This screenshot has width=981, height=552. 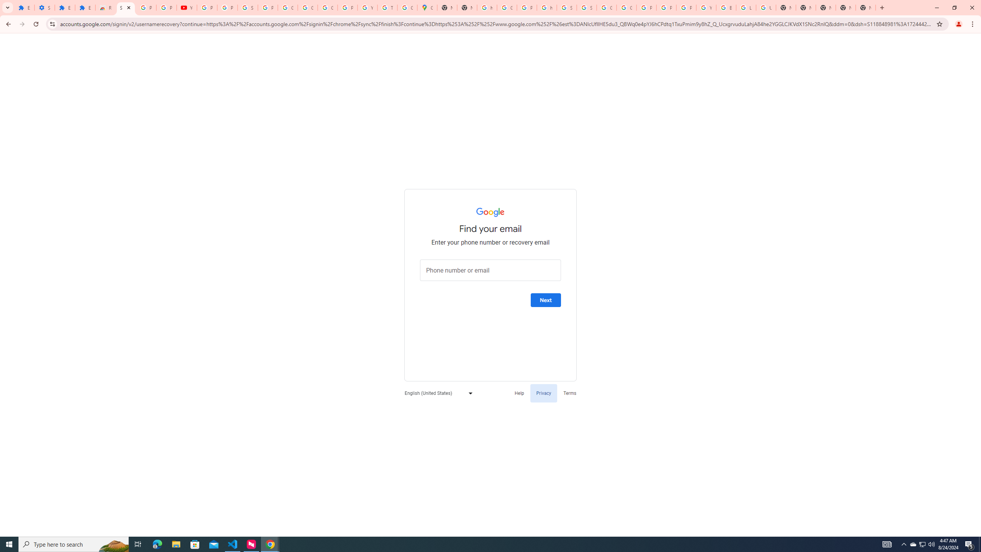 What do you see at coordinates (64, 8) in the screenshot?
I see `Extensions` at bounding box center [64, 8].